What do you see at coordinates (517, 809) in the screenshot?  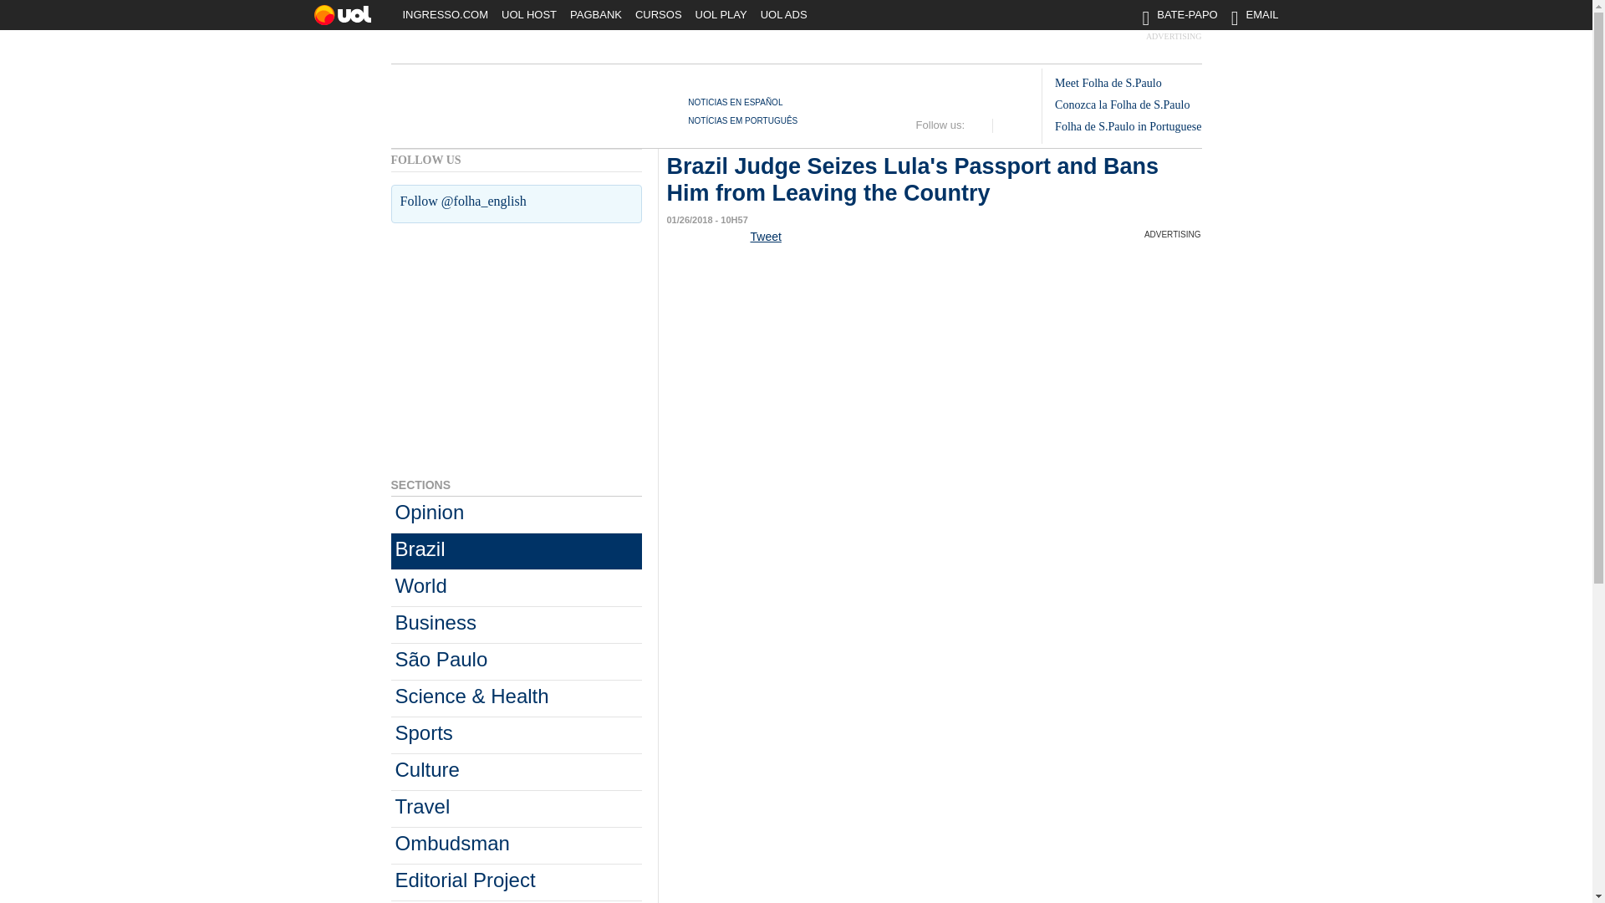 I see `Travel` at bounding box center [517, 809].